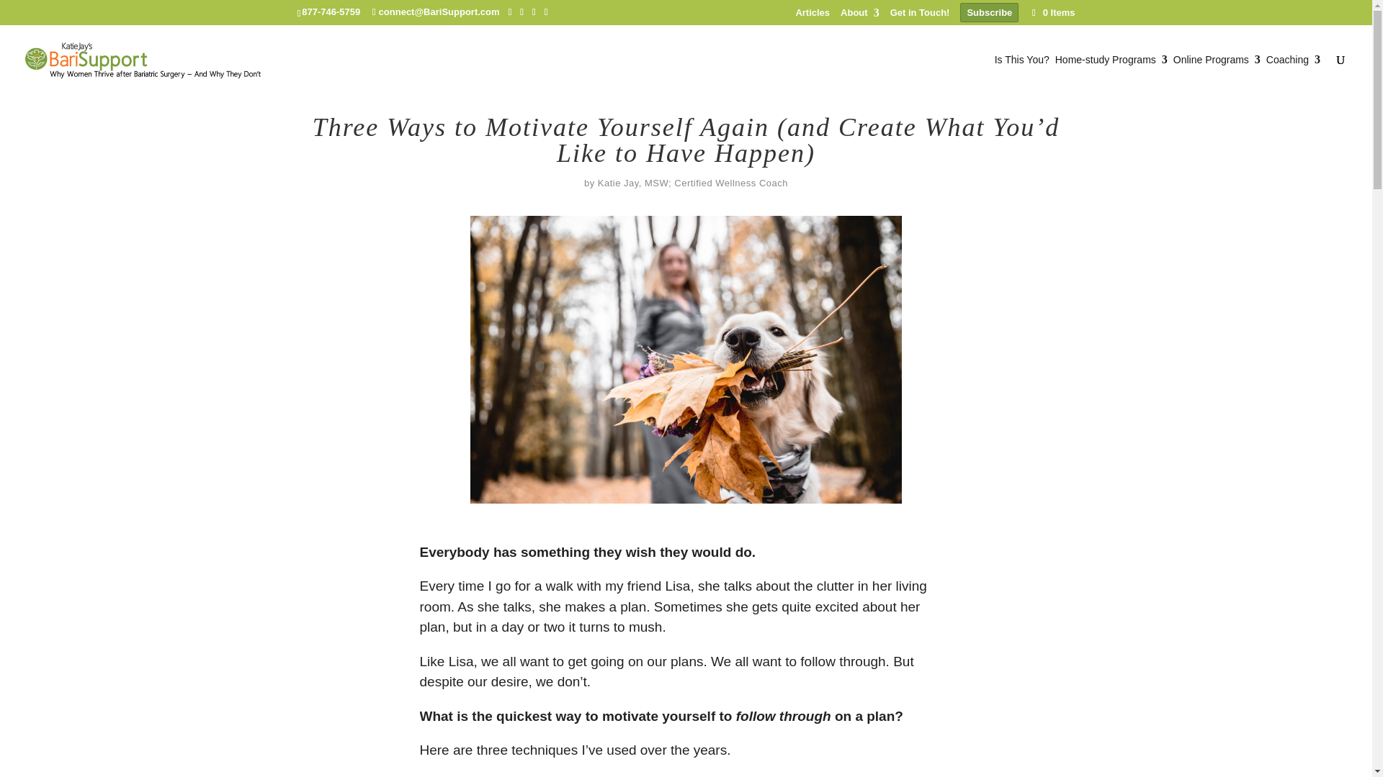 This screenshot has height=777, width=1383. I want to click on About, so click(860, 16).